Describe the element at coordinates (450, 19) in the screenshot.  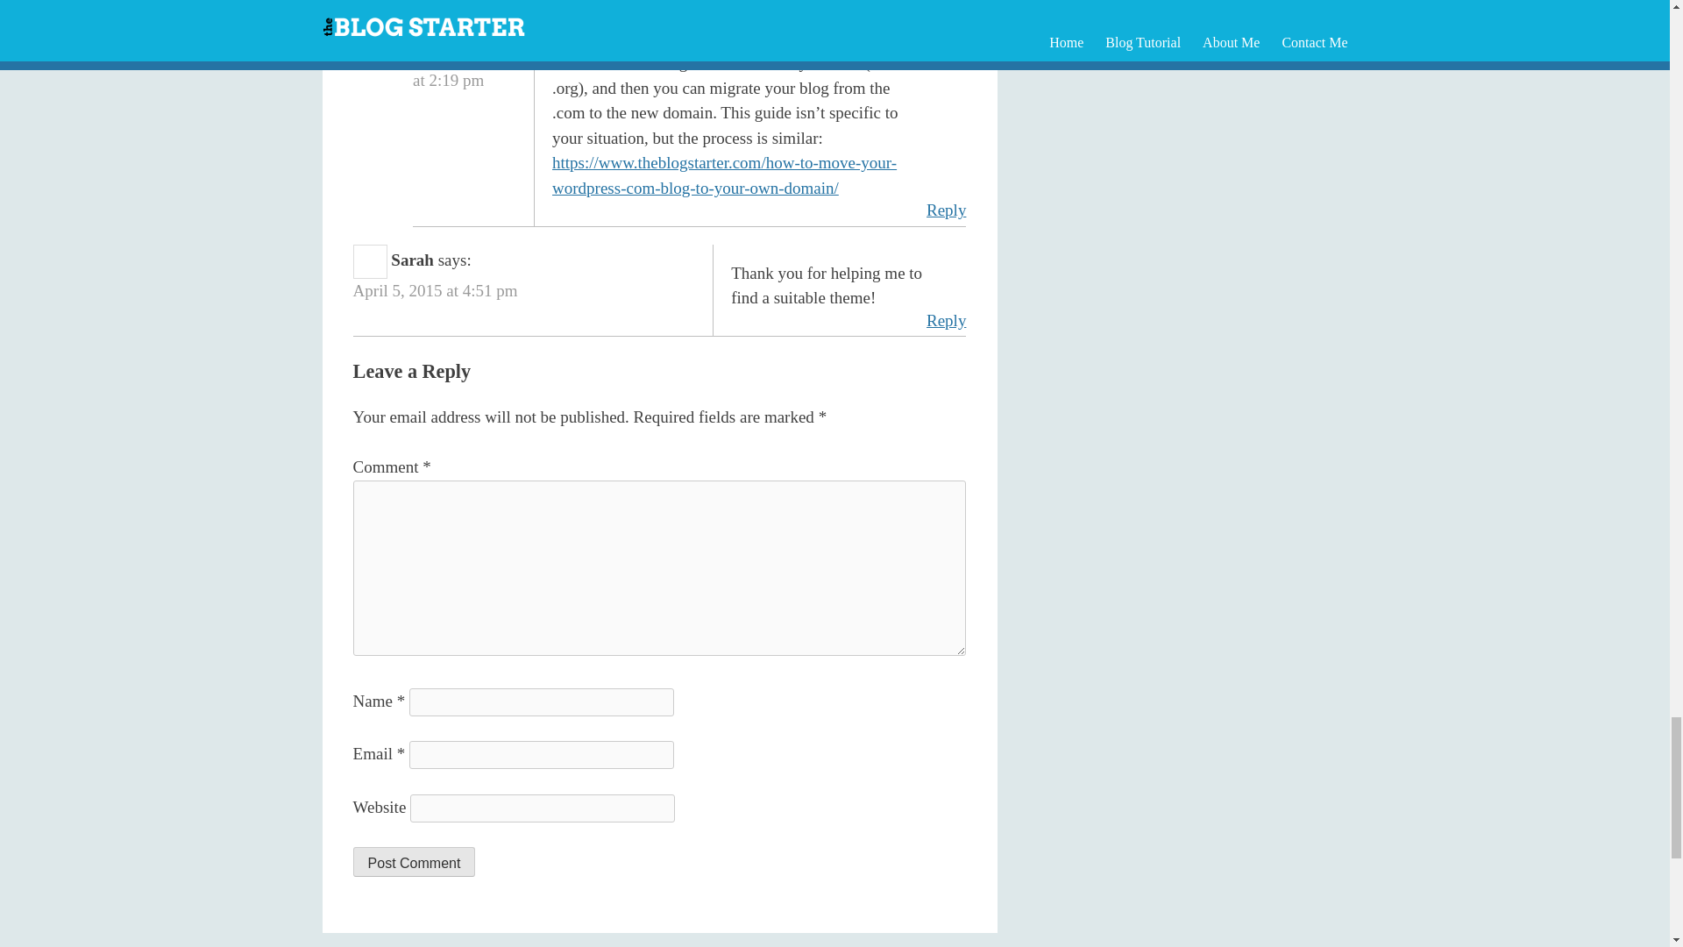
I see `Scott Chow` at that location.